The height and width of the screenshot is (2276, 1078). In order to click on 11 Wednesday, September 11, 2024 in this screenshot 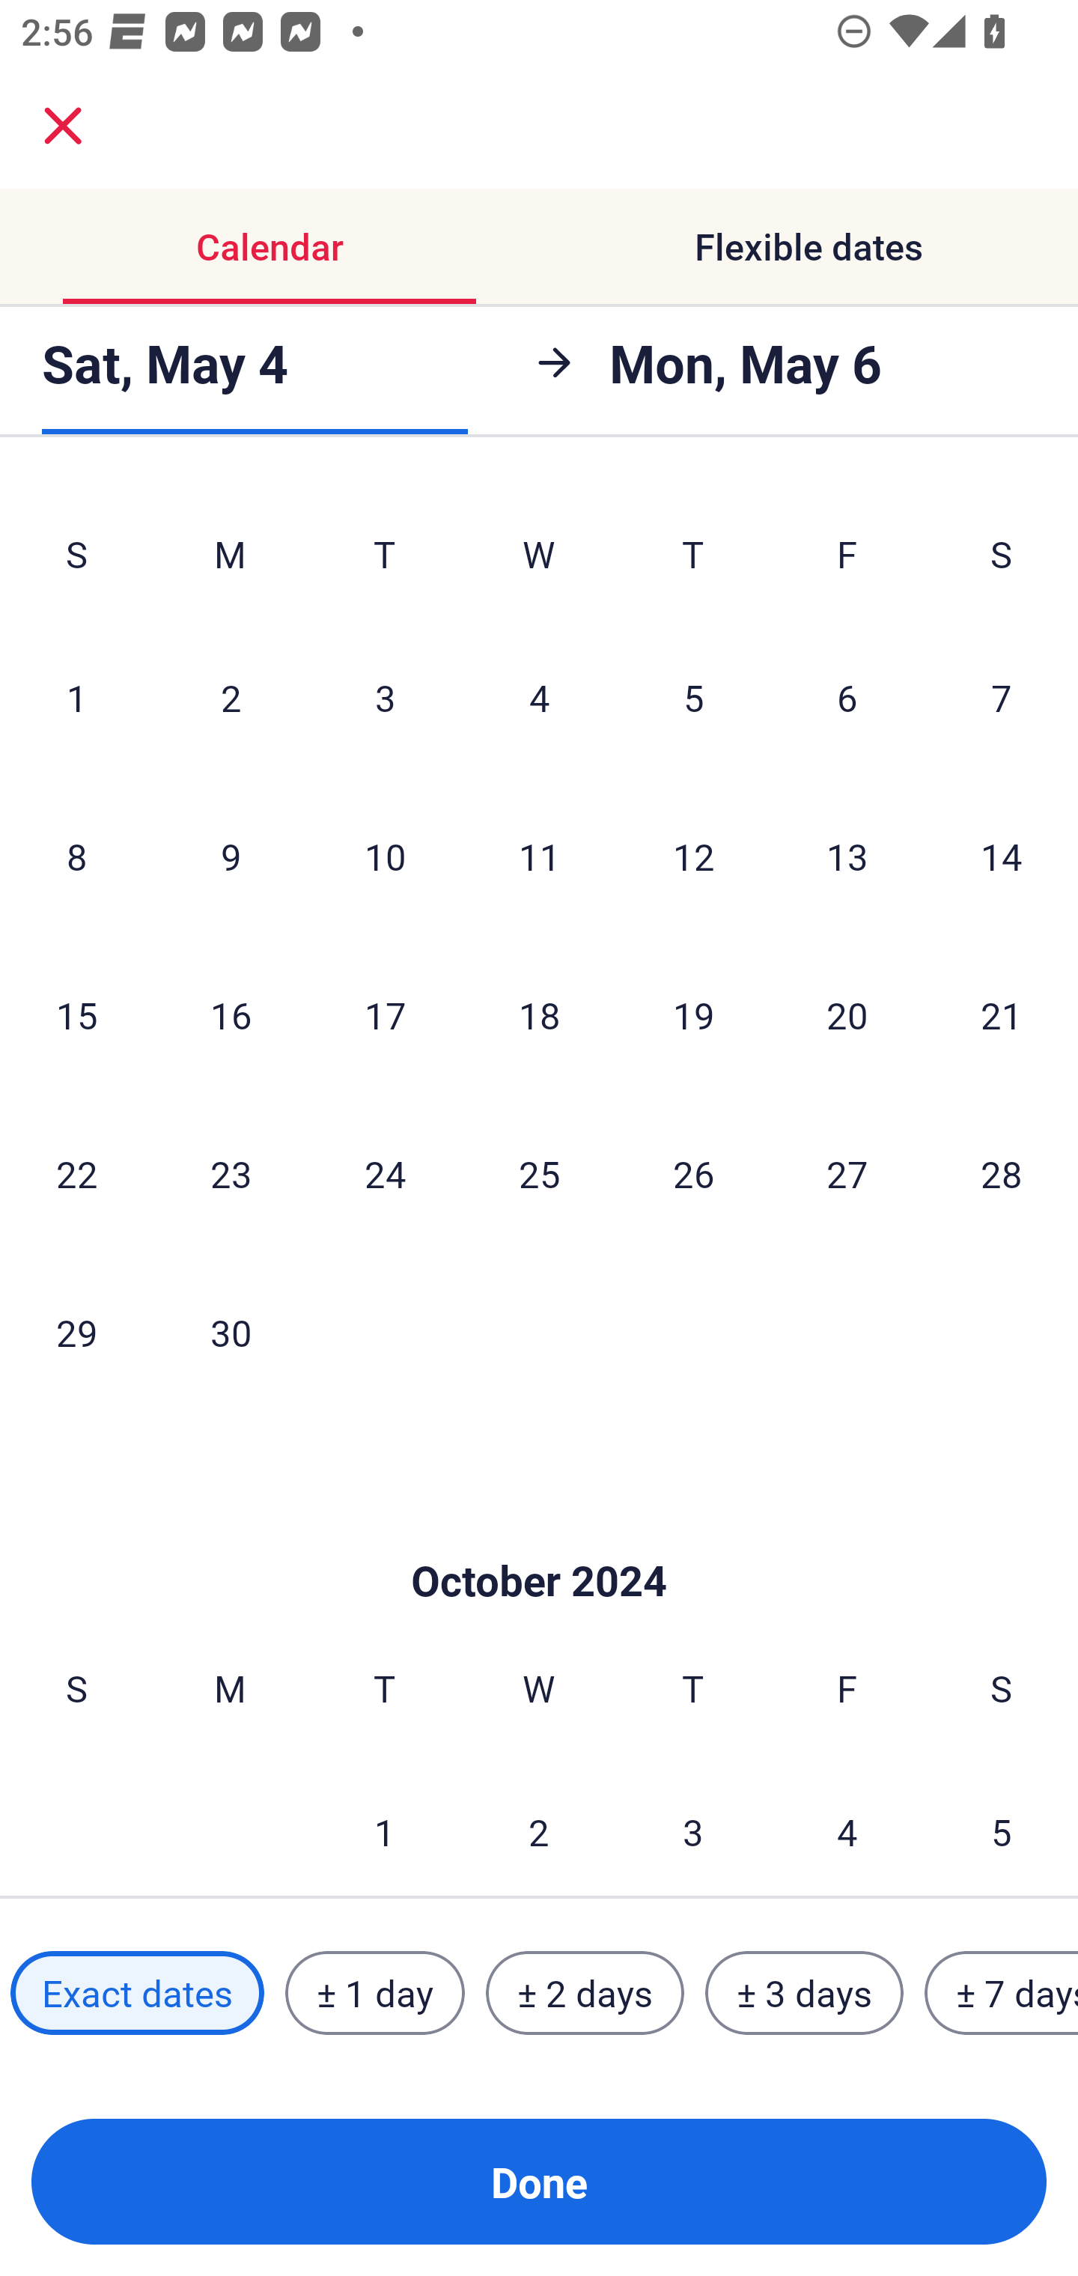, I will do `click(539, 855)`.